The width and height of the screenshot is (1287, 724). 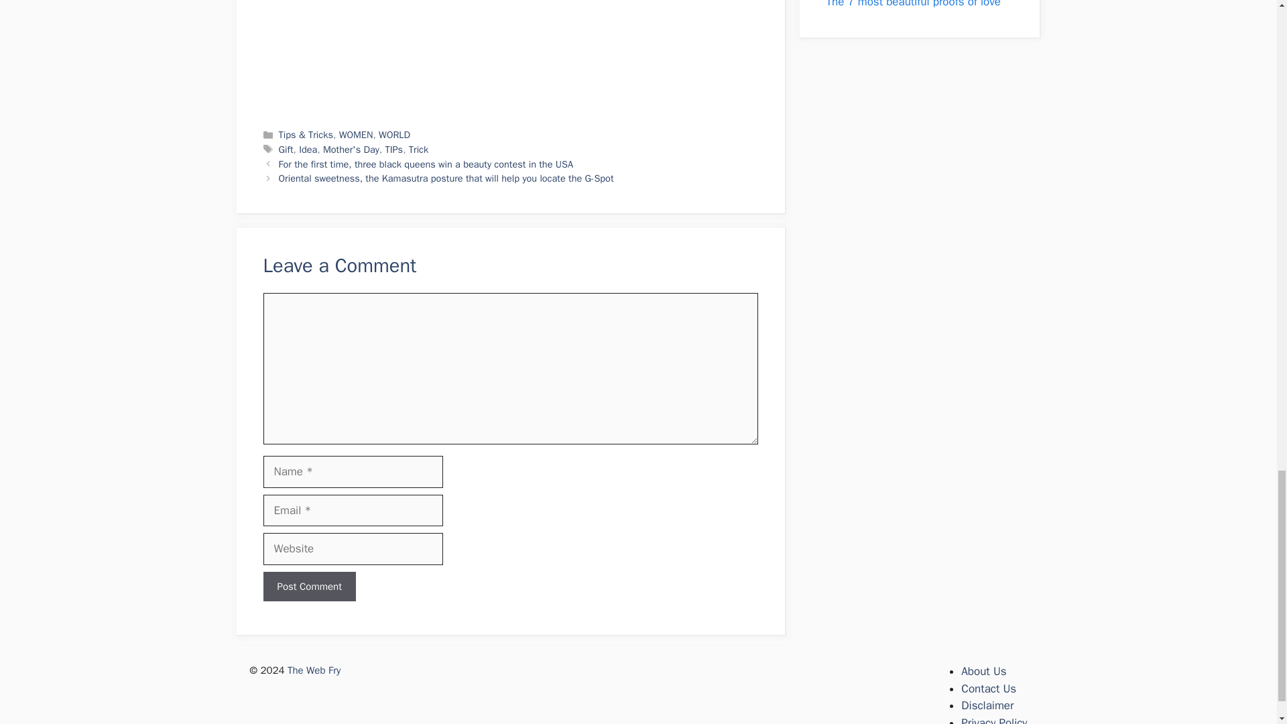 What do you see at coordinates (308, 587) in the screenshot?
I see `Post Comment` at bounding box center [308, 587].